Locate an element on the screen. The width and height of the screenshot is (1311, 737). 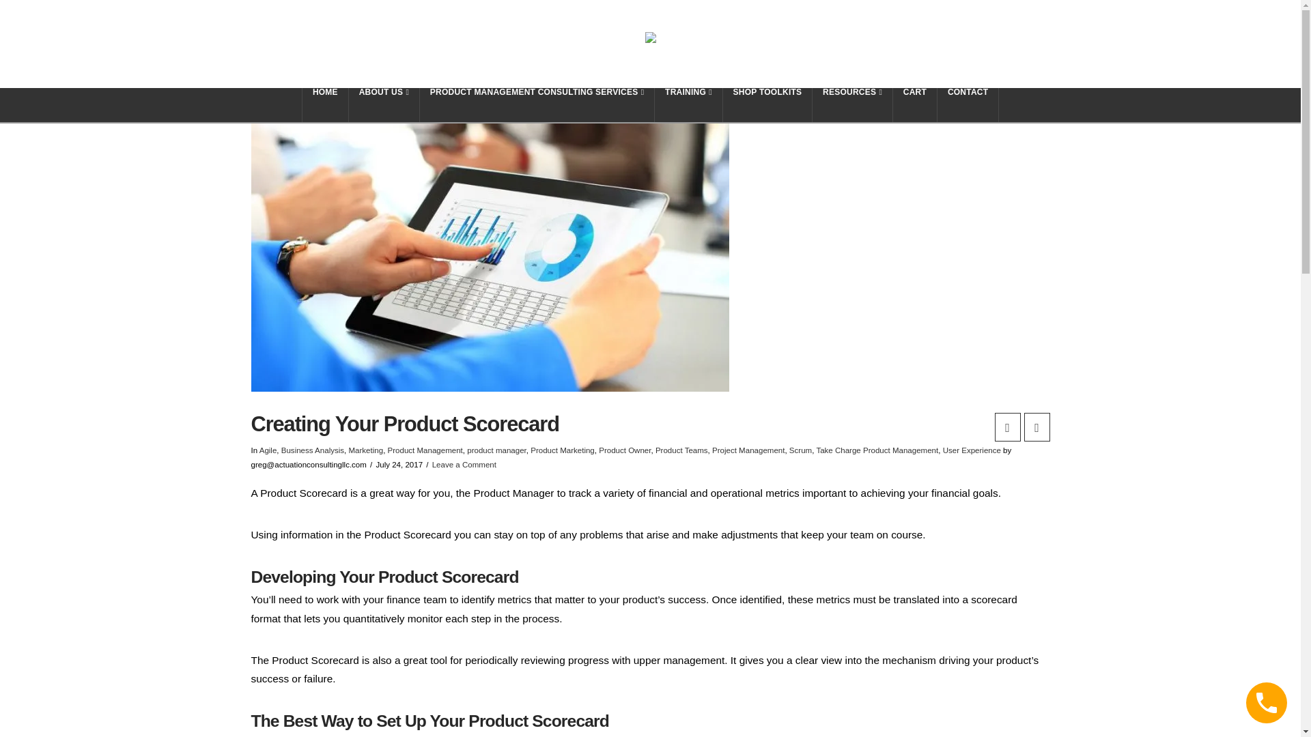
TRAINING is located at coordinates (688, 105).